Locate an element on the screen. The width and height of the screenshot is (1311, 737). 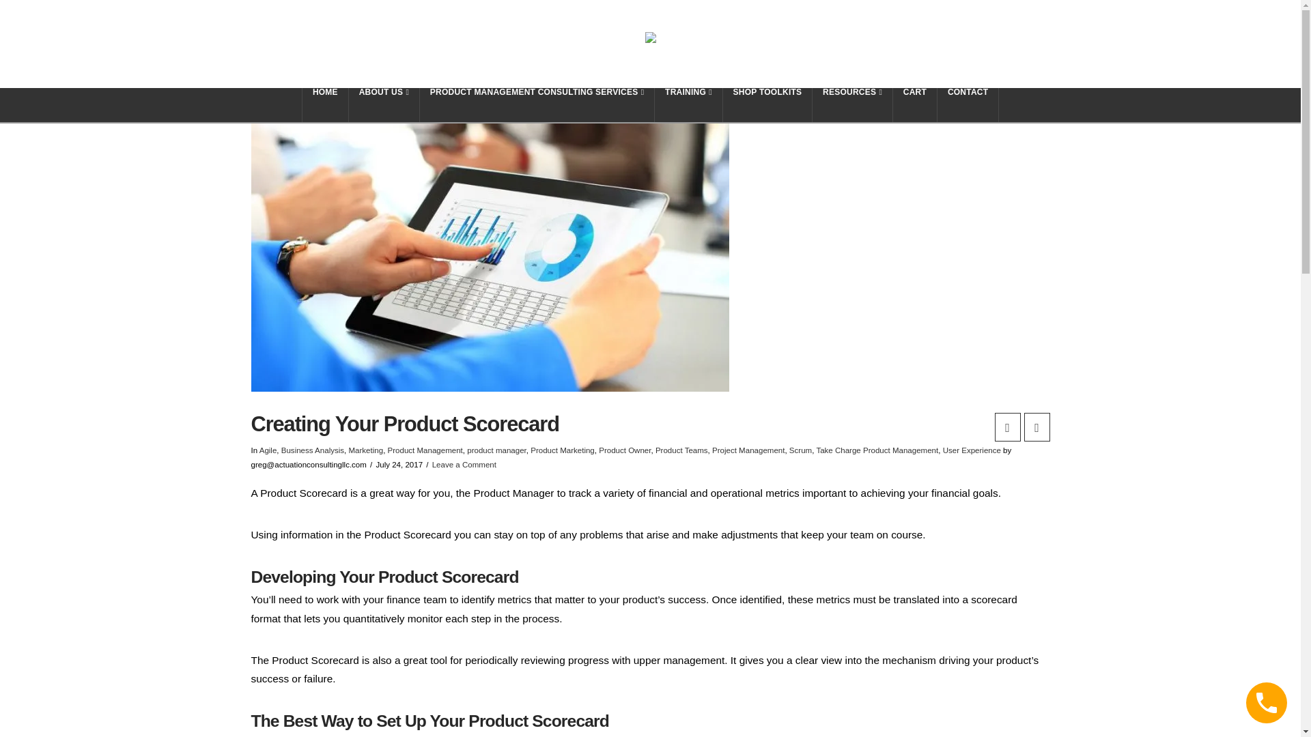
TRAINING is located at coordinates (688, 105).